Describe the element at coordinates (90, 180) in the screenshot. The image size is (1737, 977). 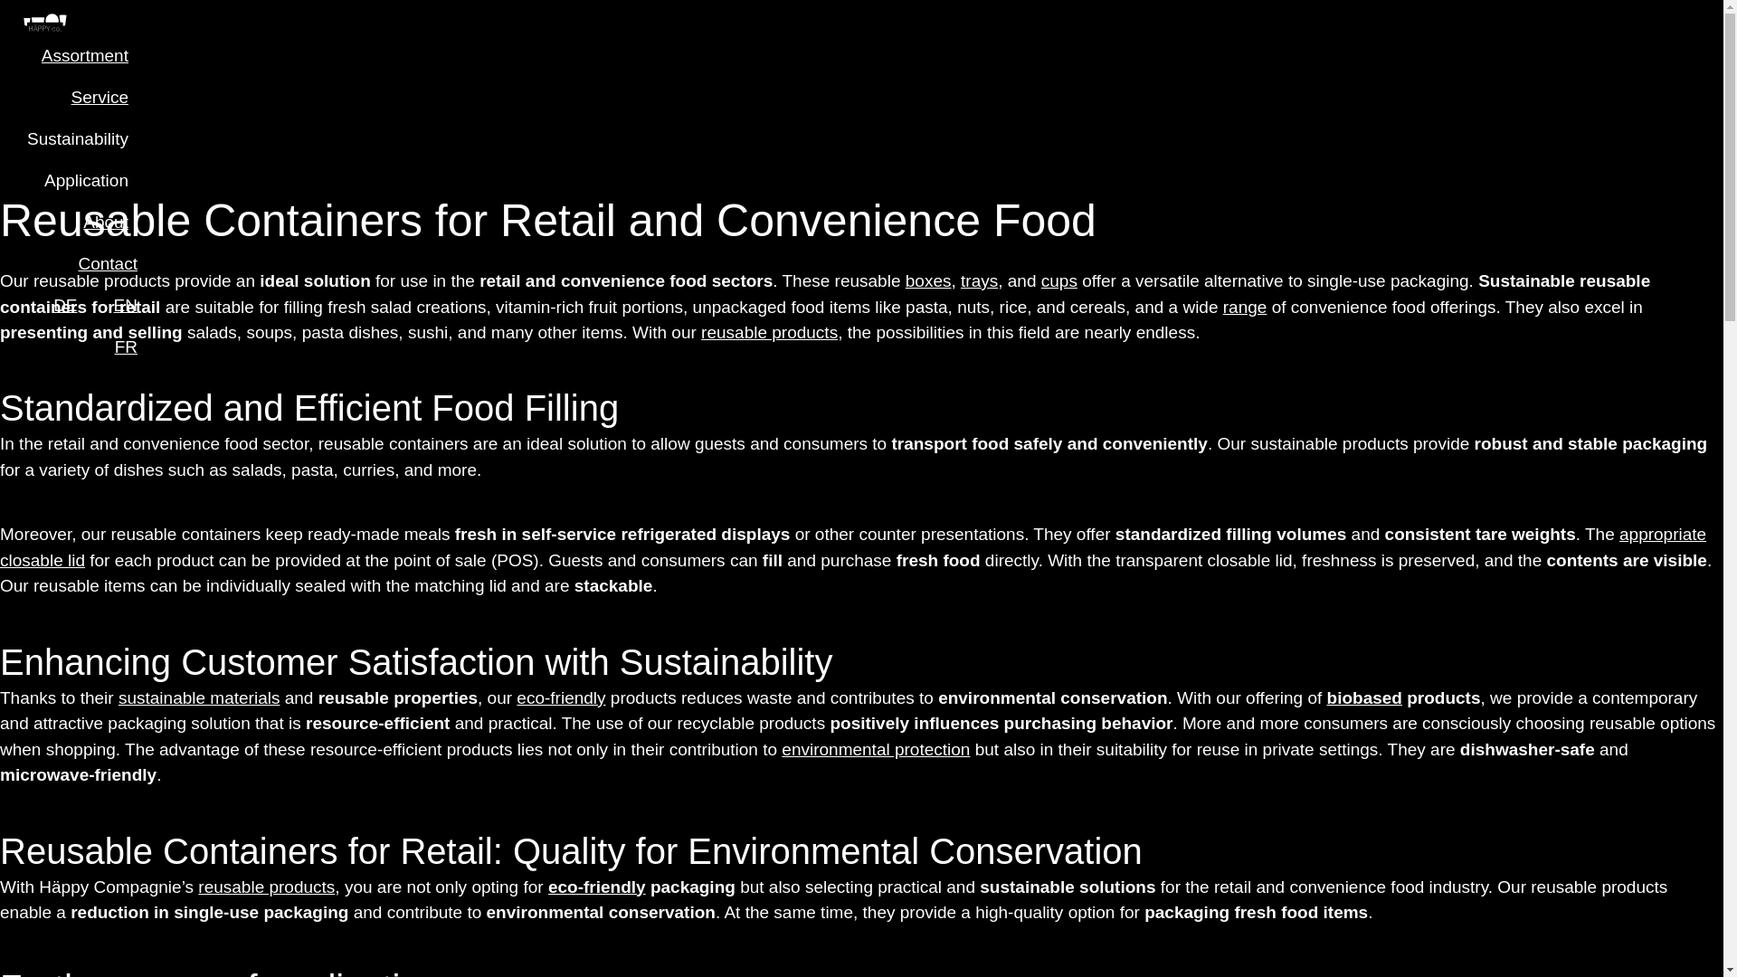
I see `Application` at that location.